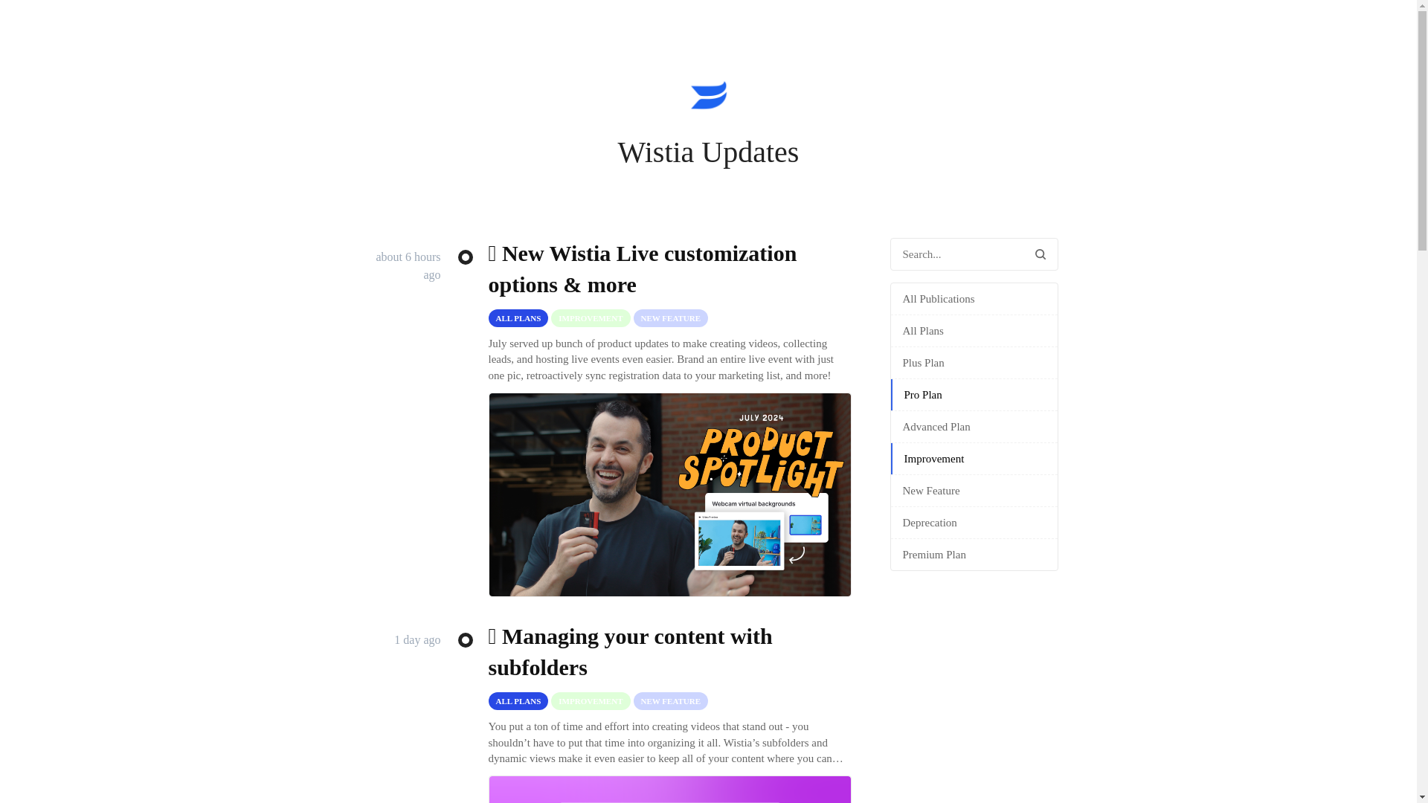 The height and width of the screenshot is (803, 1428). Describe the element at coordinates (974, 427) in the screenshot. I see `Advanced Plan` at that location.